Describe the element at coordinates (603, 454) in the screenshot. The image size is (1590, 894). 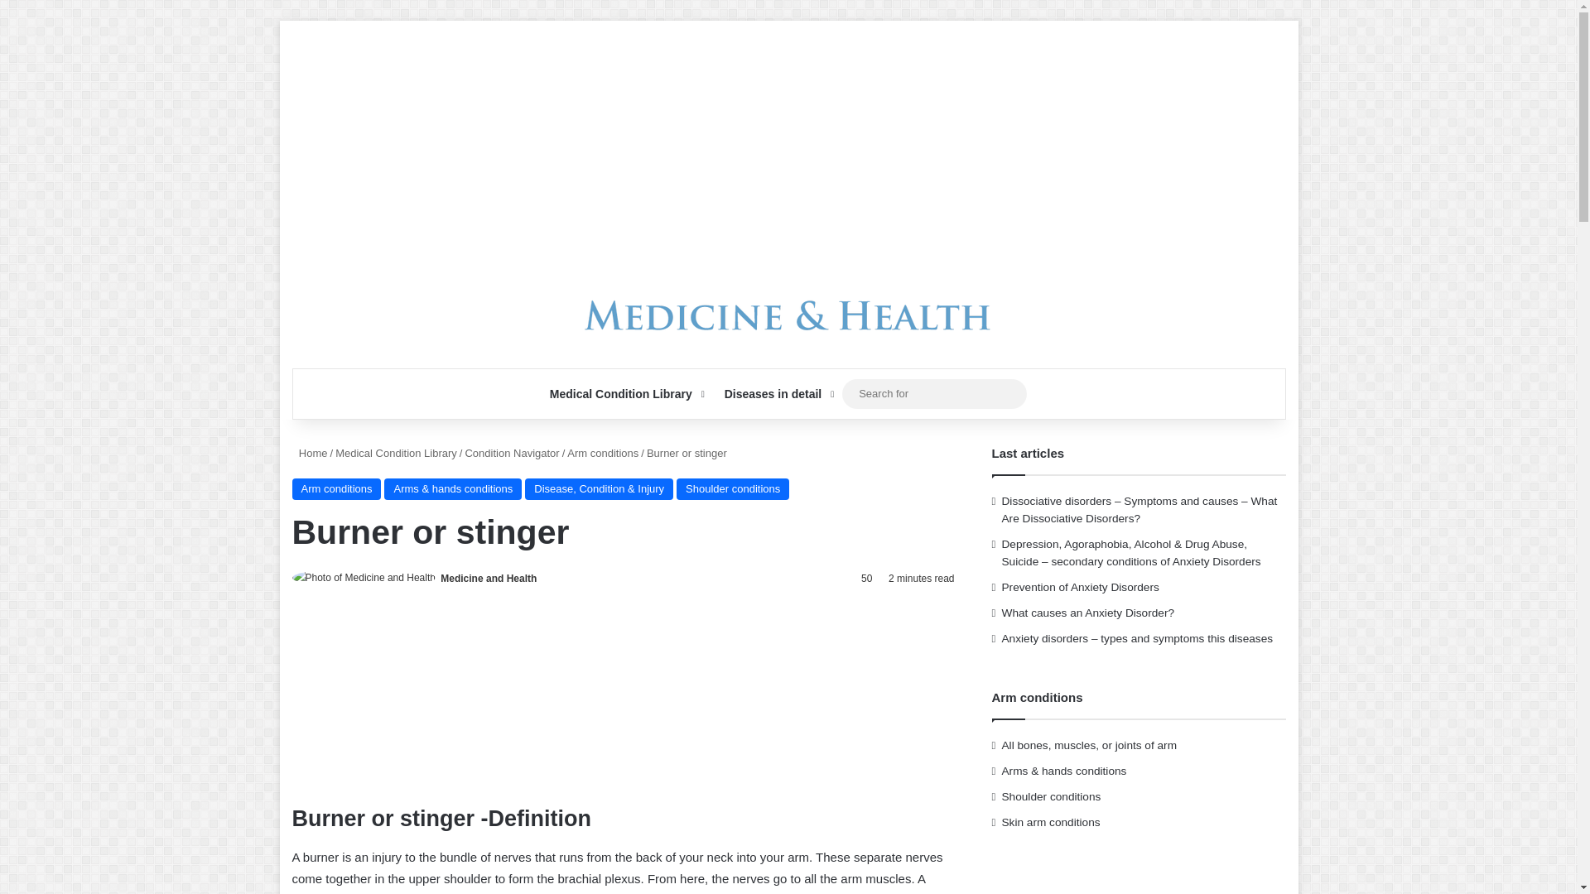
I see `Arm conditions` at that location.